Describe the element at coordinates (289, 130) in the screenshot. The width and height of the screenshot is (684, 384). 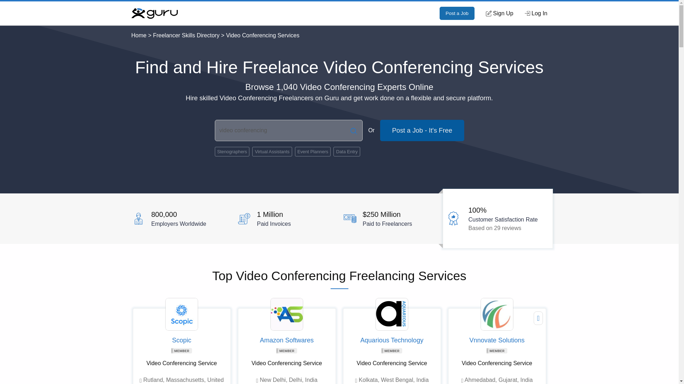
I see `video conferencing` at that location.